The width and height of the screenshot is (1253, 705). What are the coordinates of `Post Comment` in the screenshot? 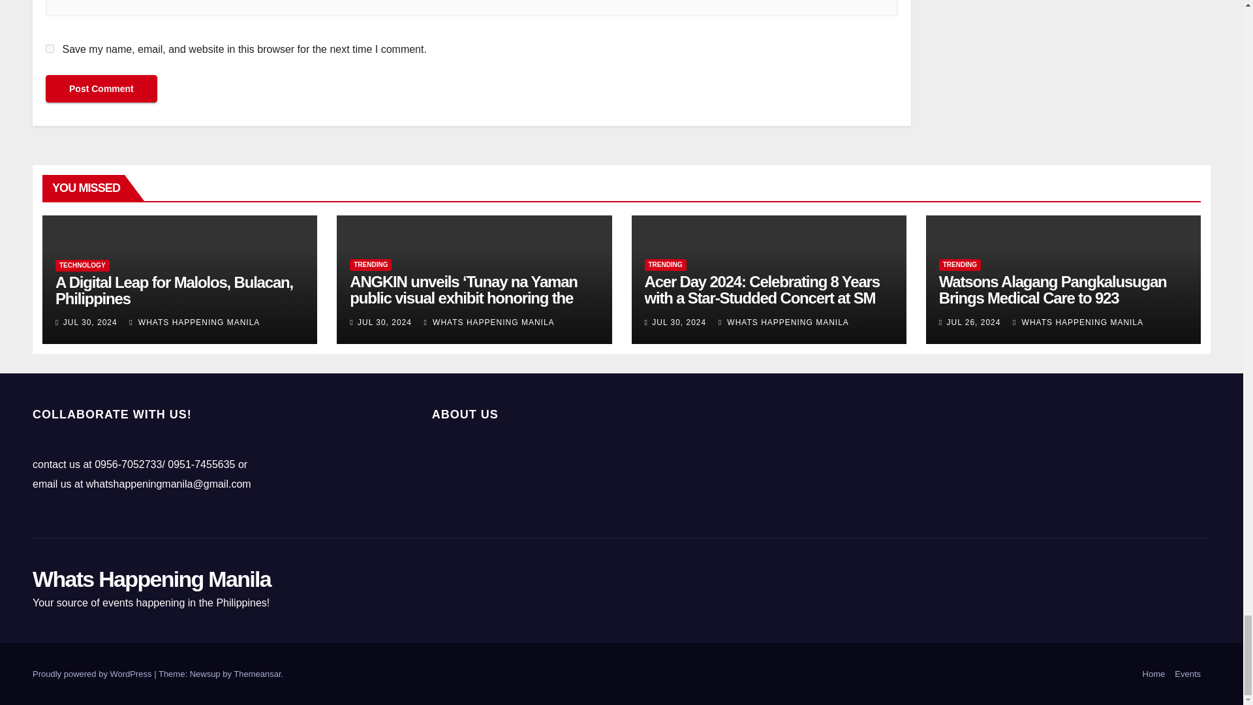 It's located at (101, 87).